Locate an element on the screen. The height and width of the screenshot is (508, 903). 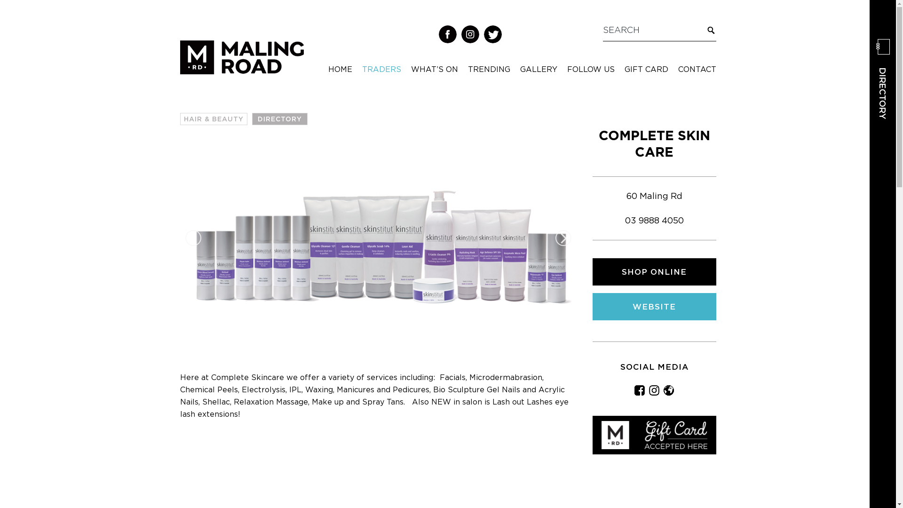
DIRECTORY is located at coordinates (280, 119).